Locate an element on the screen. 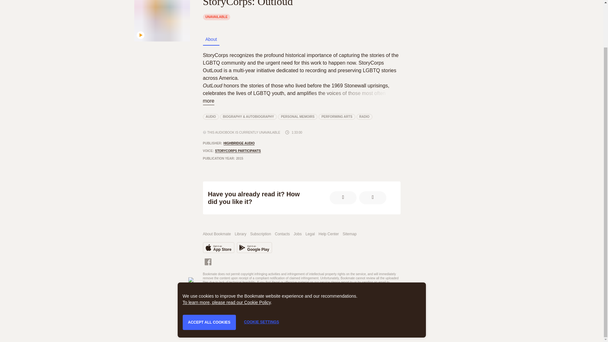 Image resolution: width=608 pixels, height=342 pixels. RADIO is located at coordinates (218, 248).